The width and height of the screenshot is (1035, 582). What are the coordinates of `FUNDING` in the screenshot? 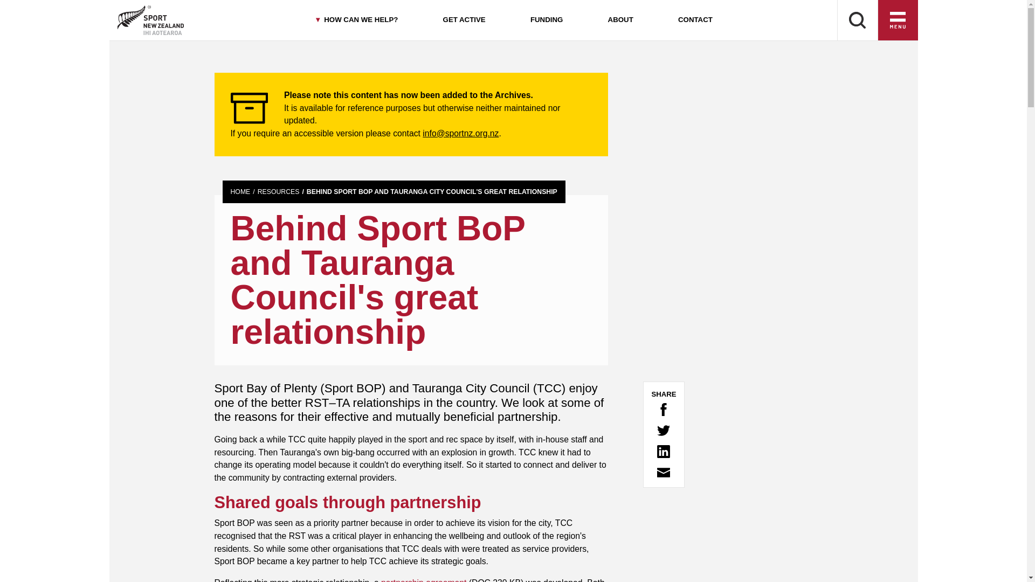 It's located at (547, 20).